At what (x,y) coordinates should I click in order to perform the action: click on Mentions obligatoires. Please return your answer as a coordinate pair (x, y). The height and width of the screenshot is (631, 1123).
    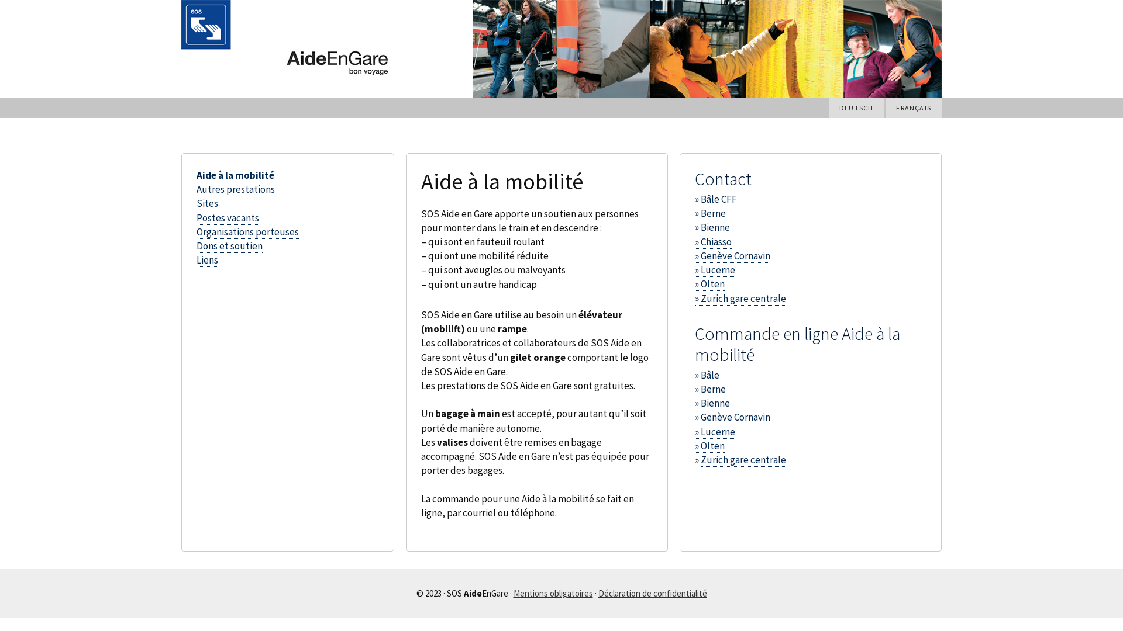
    Looking at the image, I should click on (553, 594).